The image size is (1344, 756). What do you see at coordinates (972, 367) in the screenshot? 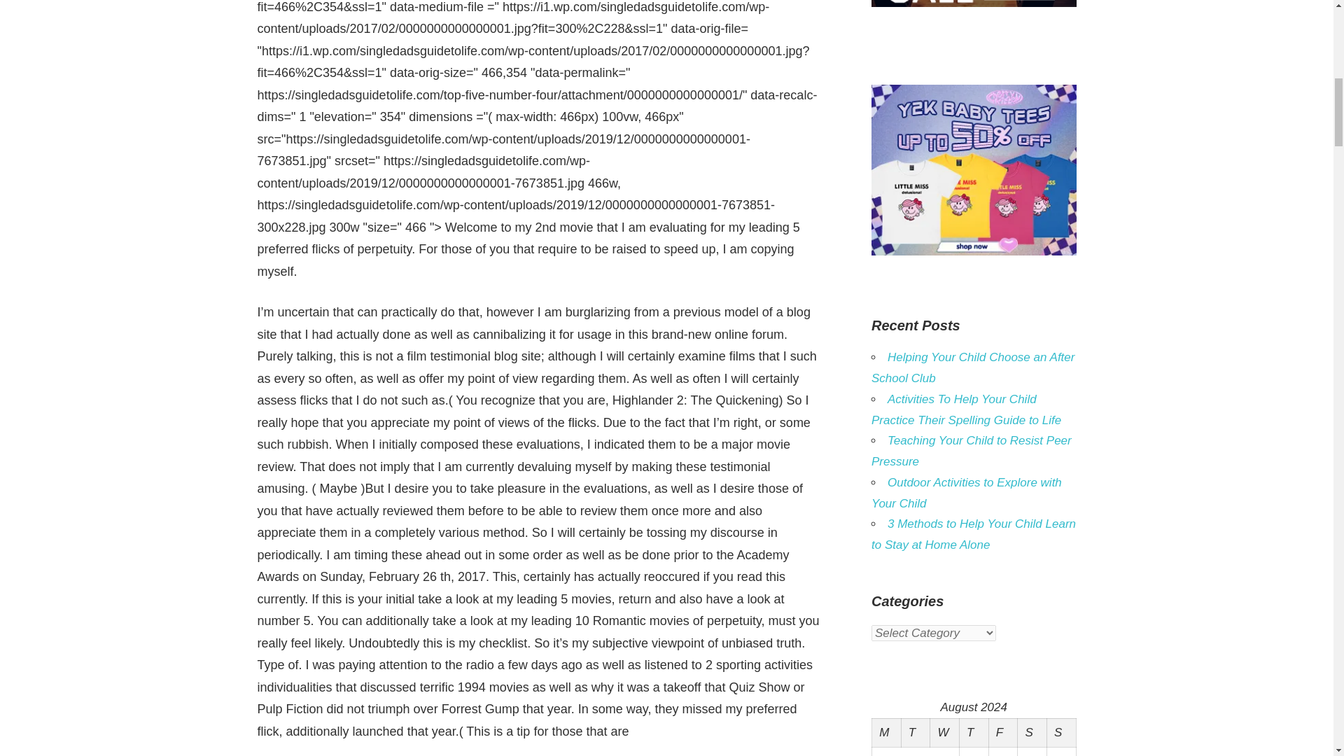
I see `Helping Your Child Choose an After School Club` at bounding box center [972, 367].